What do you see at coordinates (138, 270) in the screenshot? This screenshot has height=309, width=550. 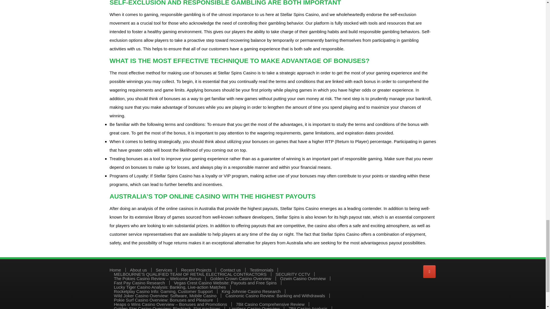 I see `About us` at bounding box center [138, 270].